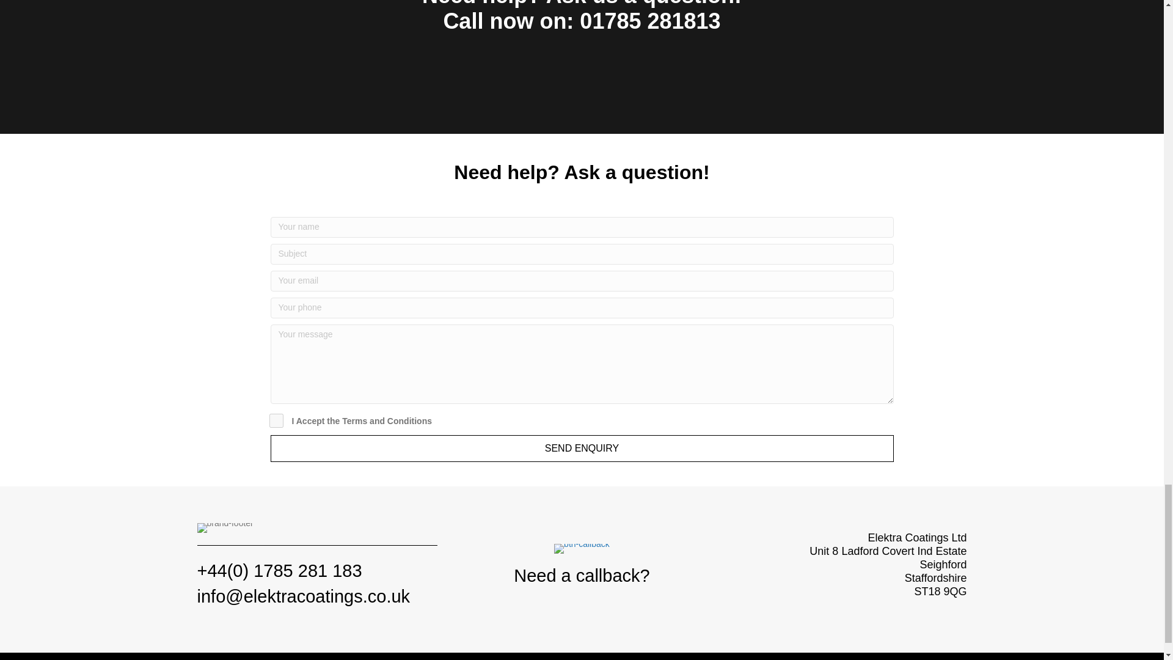 The width and height of the screenshot is (1173, 660). What do you see at coordinates (225, 528) in the screenshot?
I see `brand-footer` at bounding box center [225, 528].